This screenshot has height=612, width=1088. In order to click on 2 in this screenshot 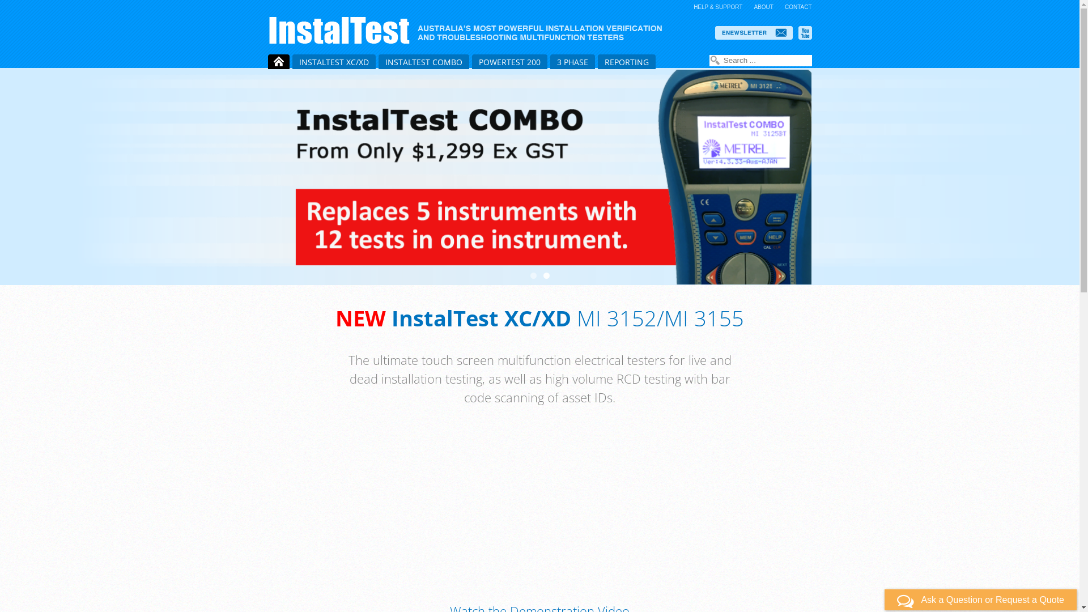, I will do `click(546, 275)`.